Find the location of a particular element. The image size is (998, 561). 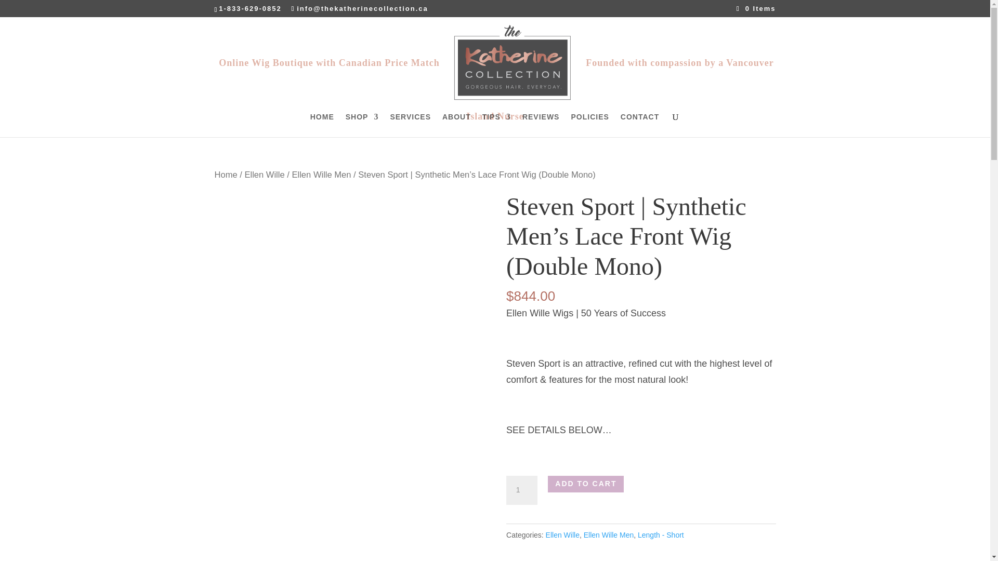

TIPS is located at coordinates (496, 125).